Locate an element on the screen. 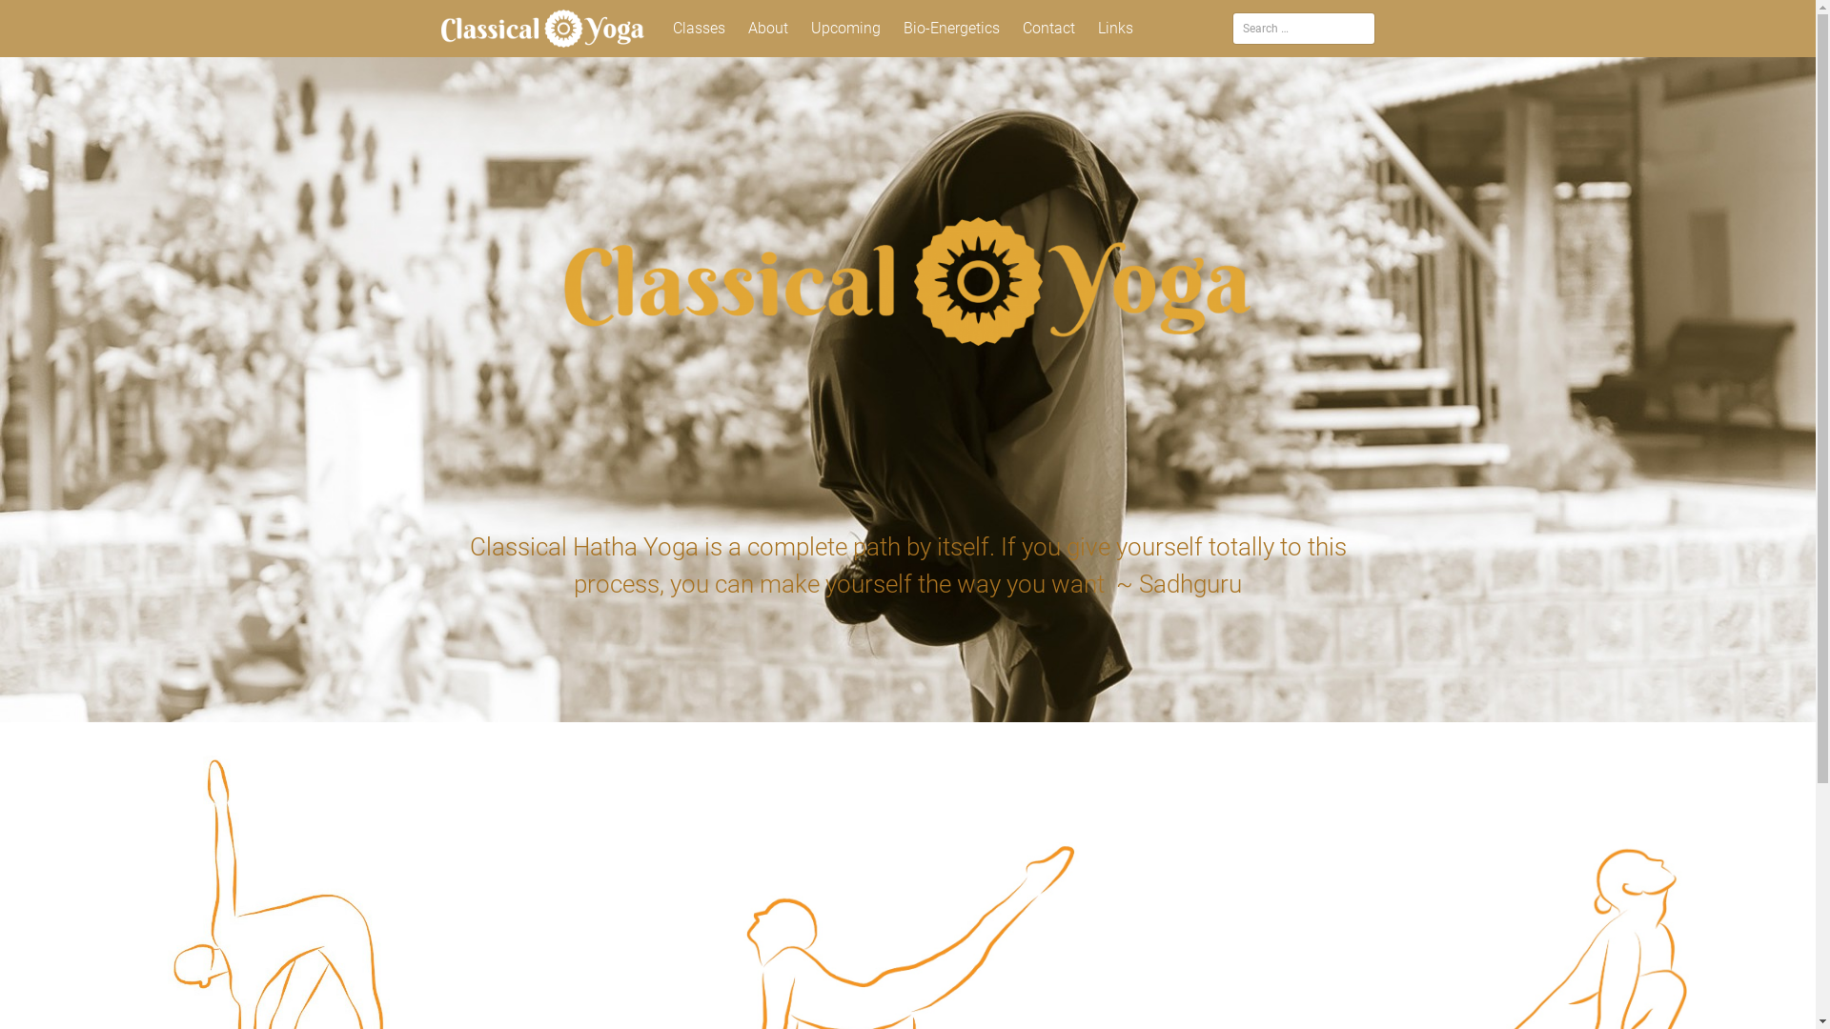 The width and height of the screenshot is (1830, 1029). Upcoming is located at coordinates (846, 29).